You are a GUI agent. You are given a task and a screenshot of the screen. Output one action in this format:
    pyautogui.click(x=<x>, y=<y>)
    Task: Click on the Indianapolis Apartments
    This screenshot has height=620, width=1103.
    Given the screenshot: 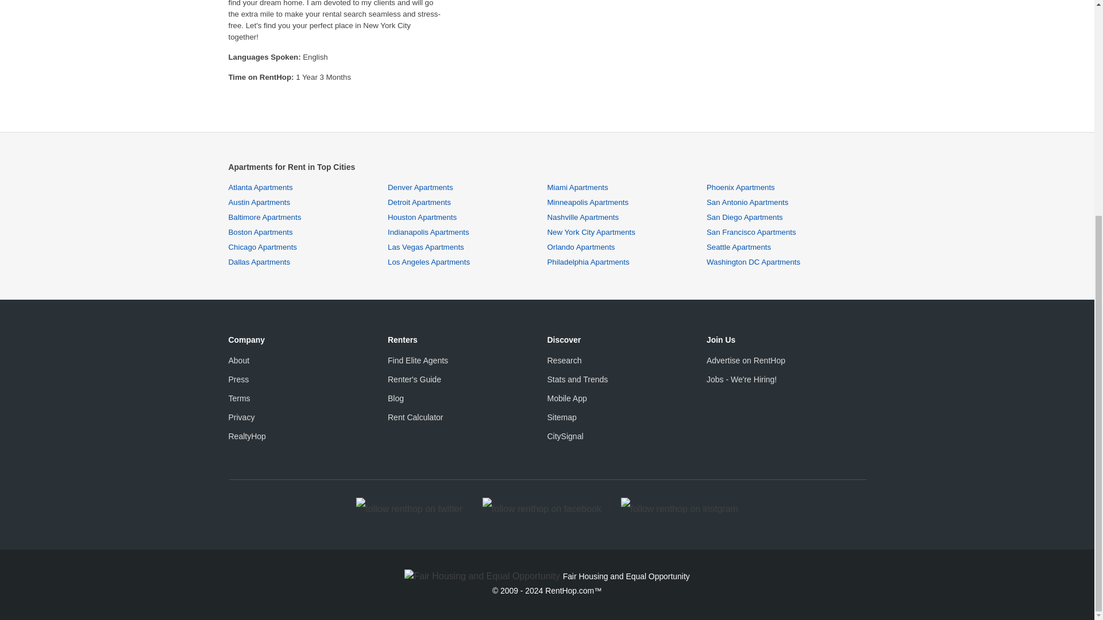 What is the action you would take?
    pyautogui.click(x=429, y=232)
    